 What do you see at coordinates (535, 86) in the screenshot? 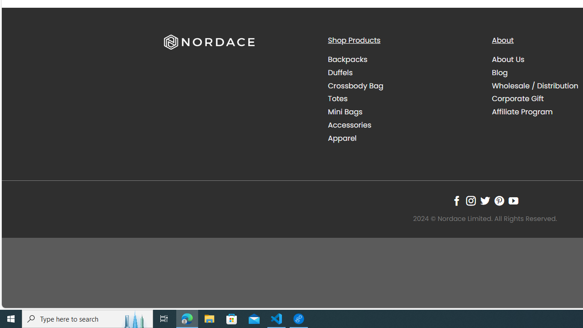
I see `Wholesale / Distribution` at bounding box center [535, 86].